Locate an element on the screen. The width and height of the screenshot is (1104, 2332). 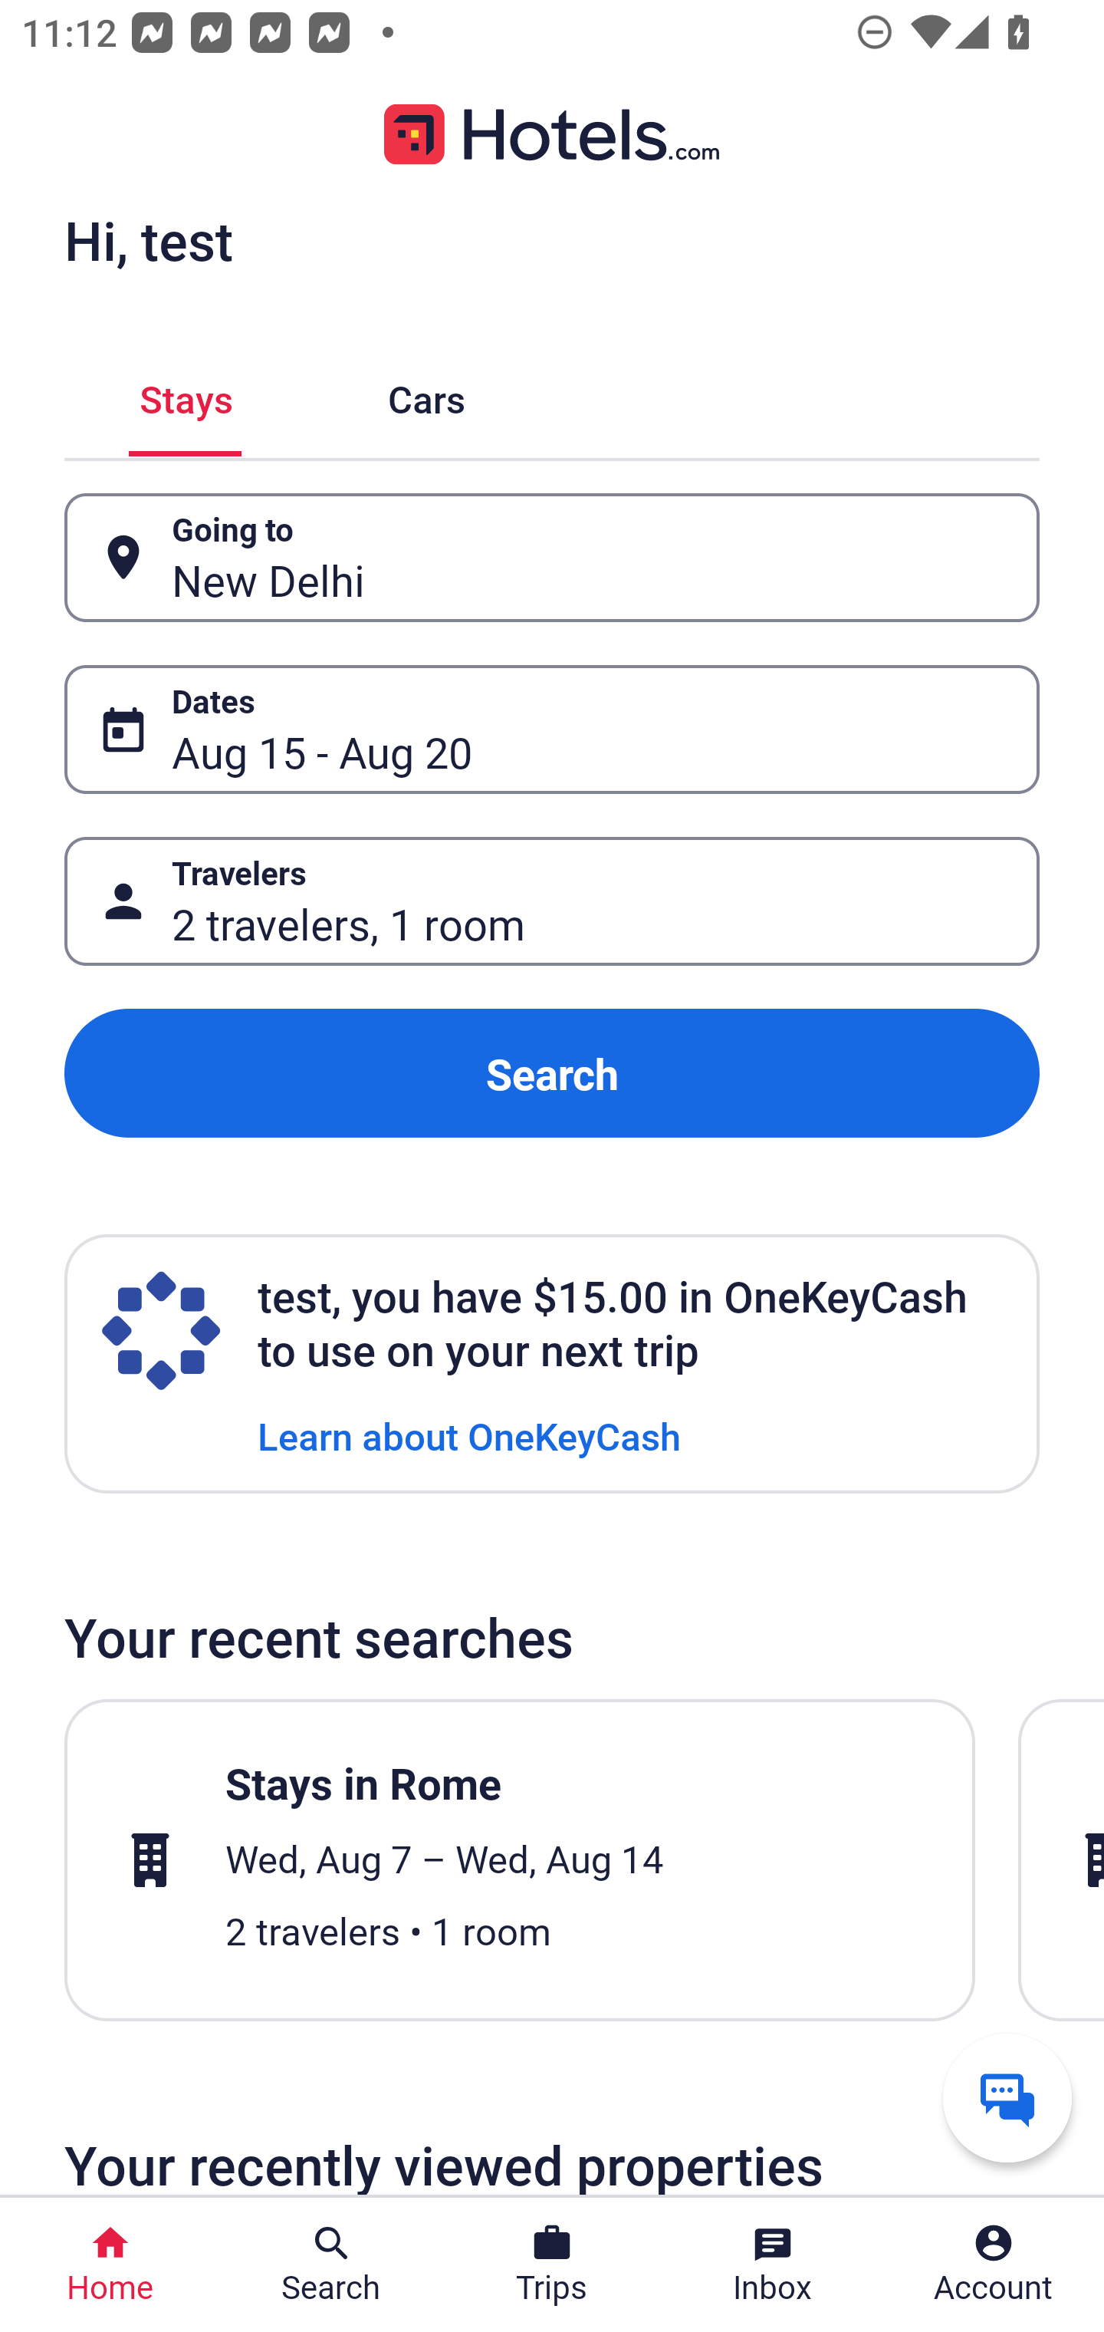
Search Search Button is located at coordinates (331, 2264).